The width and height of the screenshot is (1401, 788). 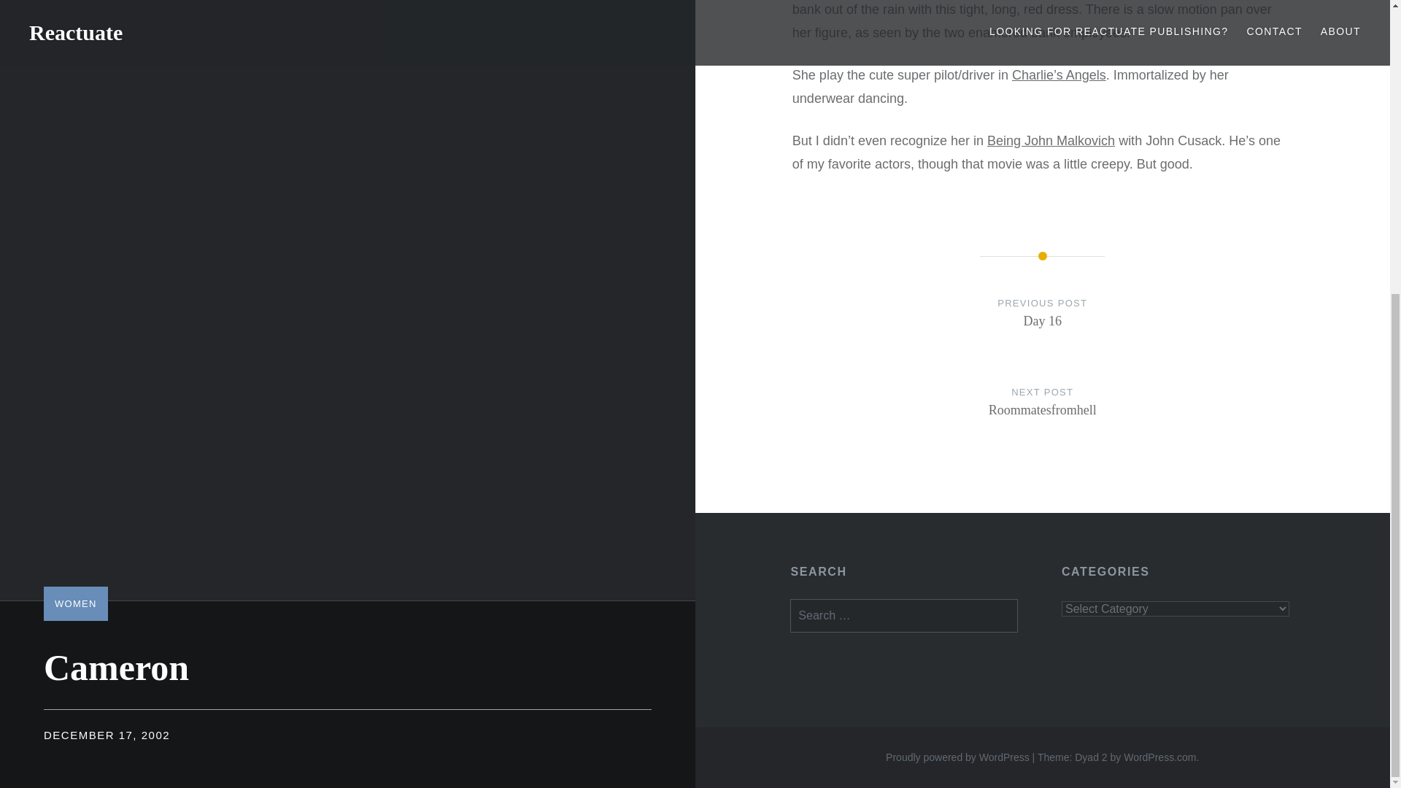 I want to click on WordPress.com, so click(x=1159, y=757).